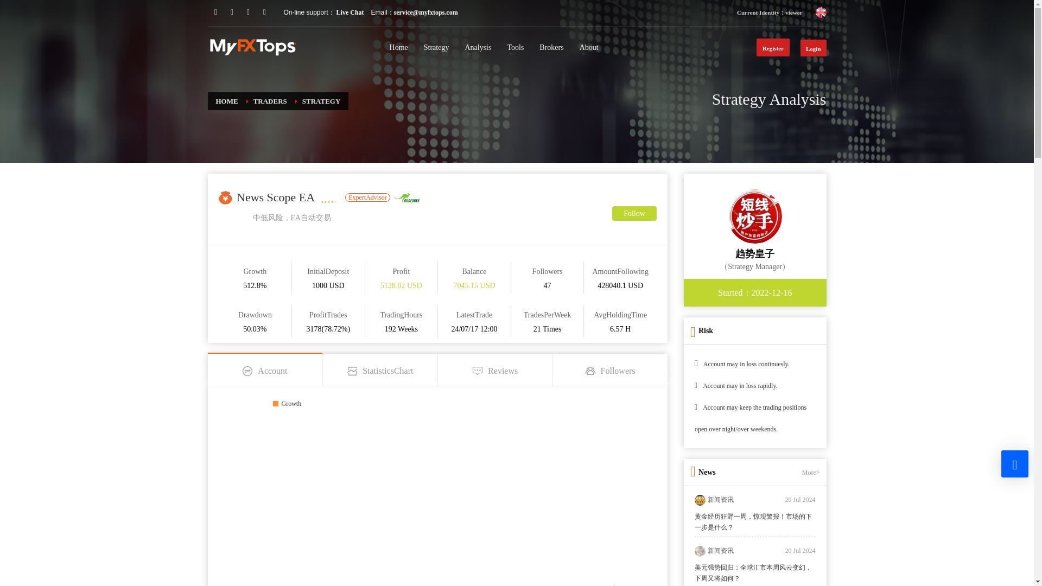 The height and width of the screenshot is (586, 1042). Describe the element at coordinates (551, 48) in the screenshot. I see `Brokers` at that location.